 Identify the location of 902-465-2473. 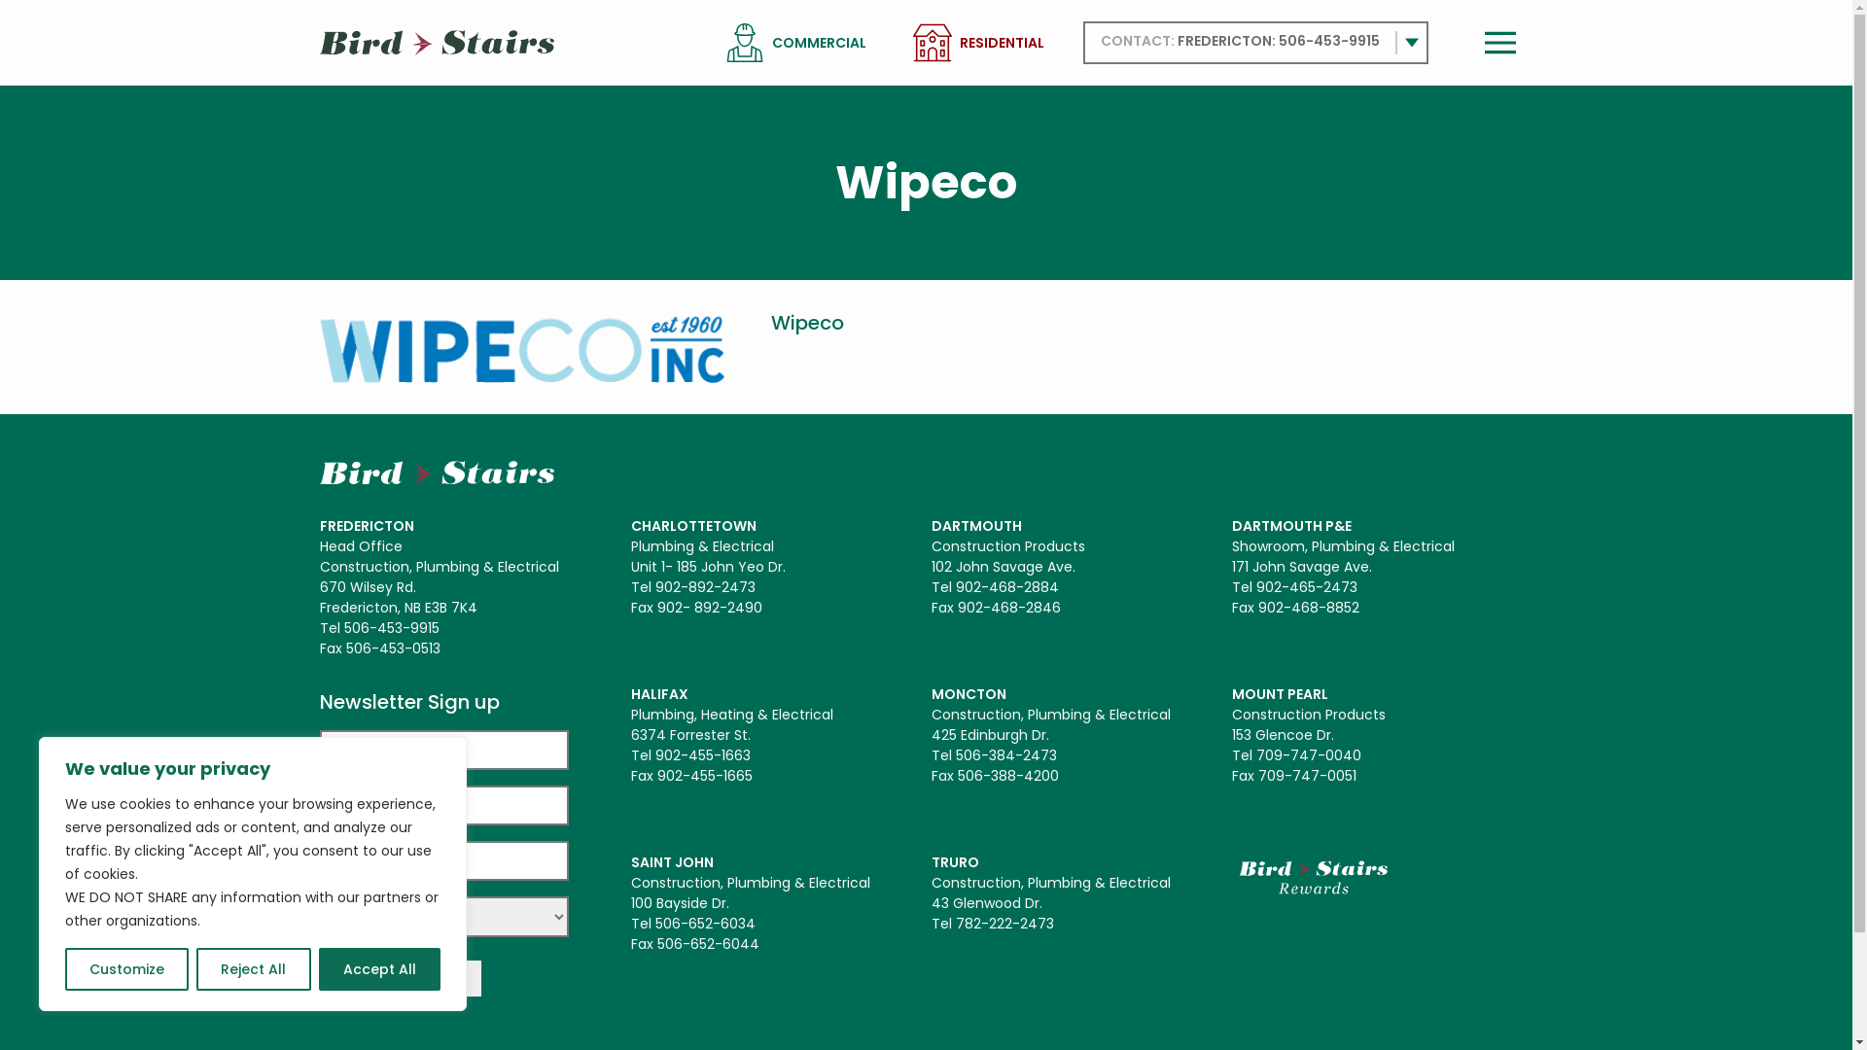
(1307, 587).